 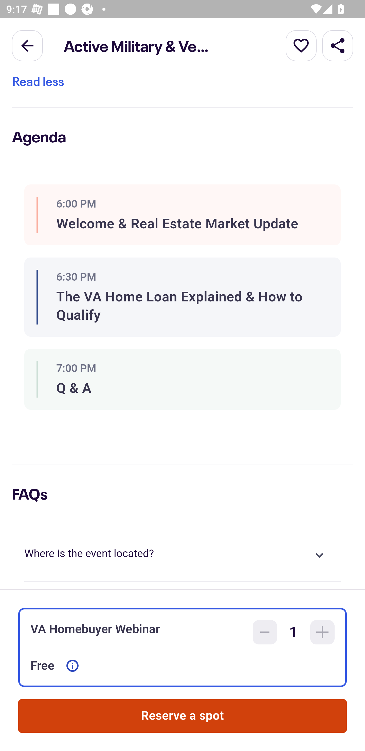 I want to click on Share, so click(x=338, y=45).